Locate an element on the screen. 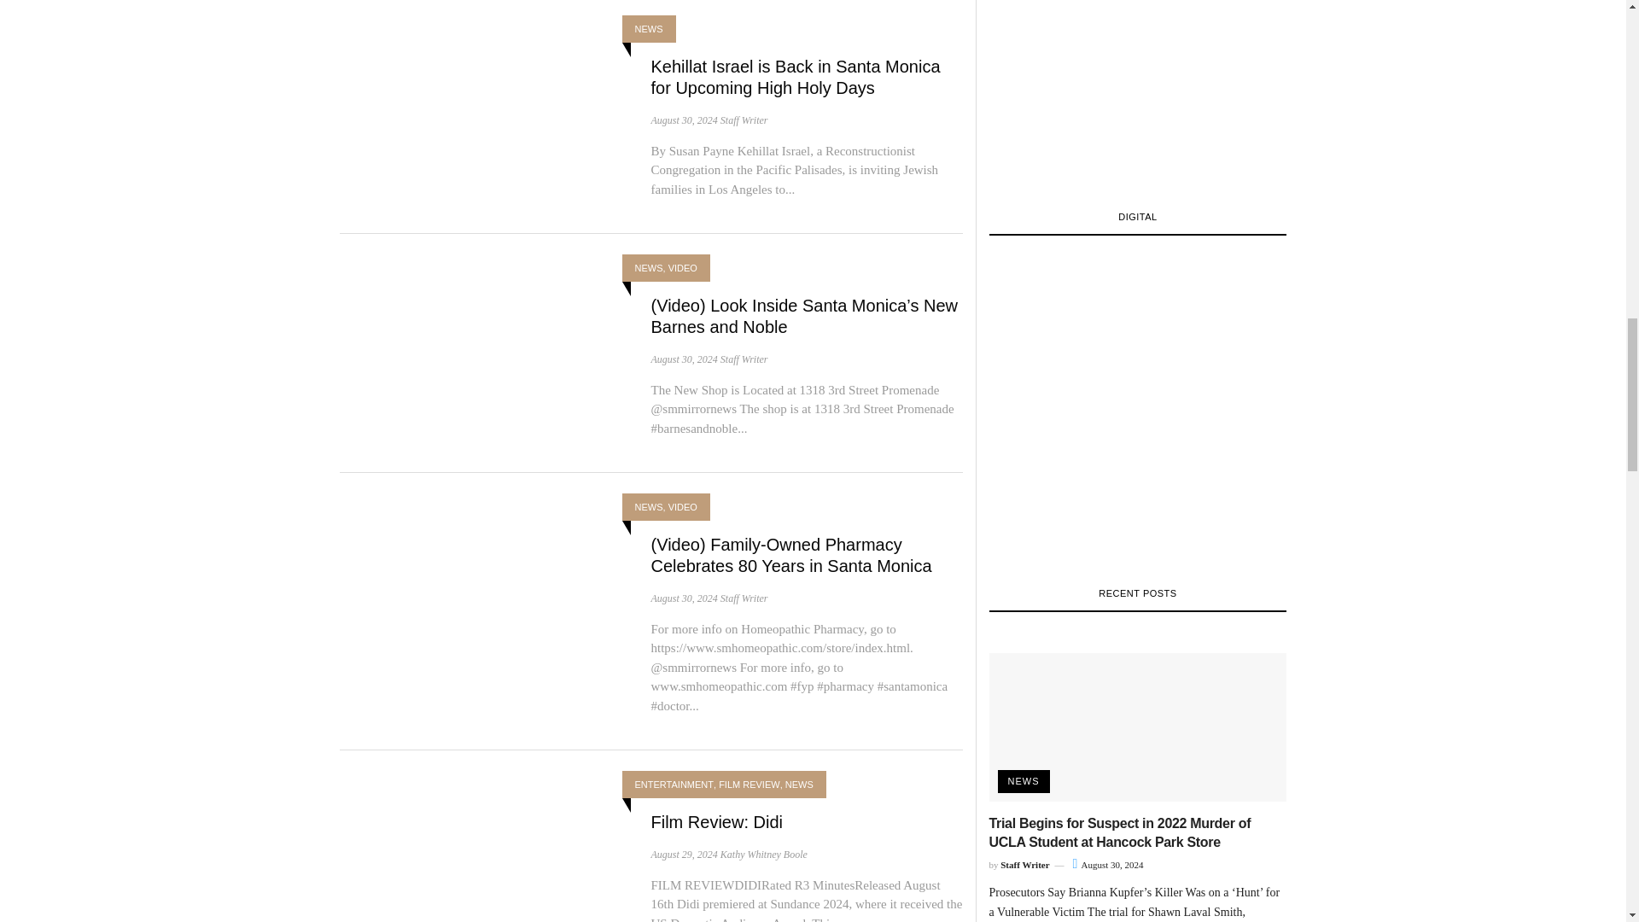  Posts by Staff Writer is located at coordinates (744, 359).